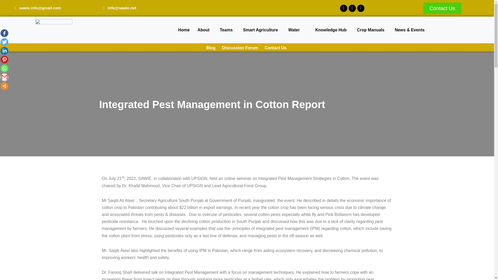 The image size is (498, 280). What do you see at coordinates (332, 30) in the screenshot?
I see `Knowledge Hub` at bounding box center [332, 30].